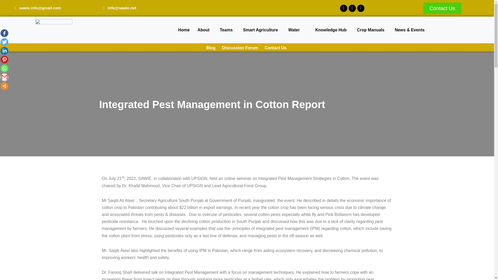 The image size is (498, 280). What do you see at coordinates (332, 30) in the screenshot?
I see `Knowledge Hub` at bounding box center [332, 30].